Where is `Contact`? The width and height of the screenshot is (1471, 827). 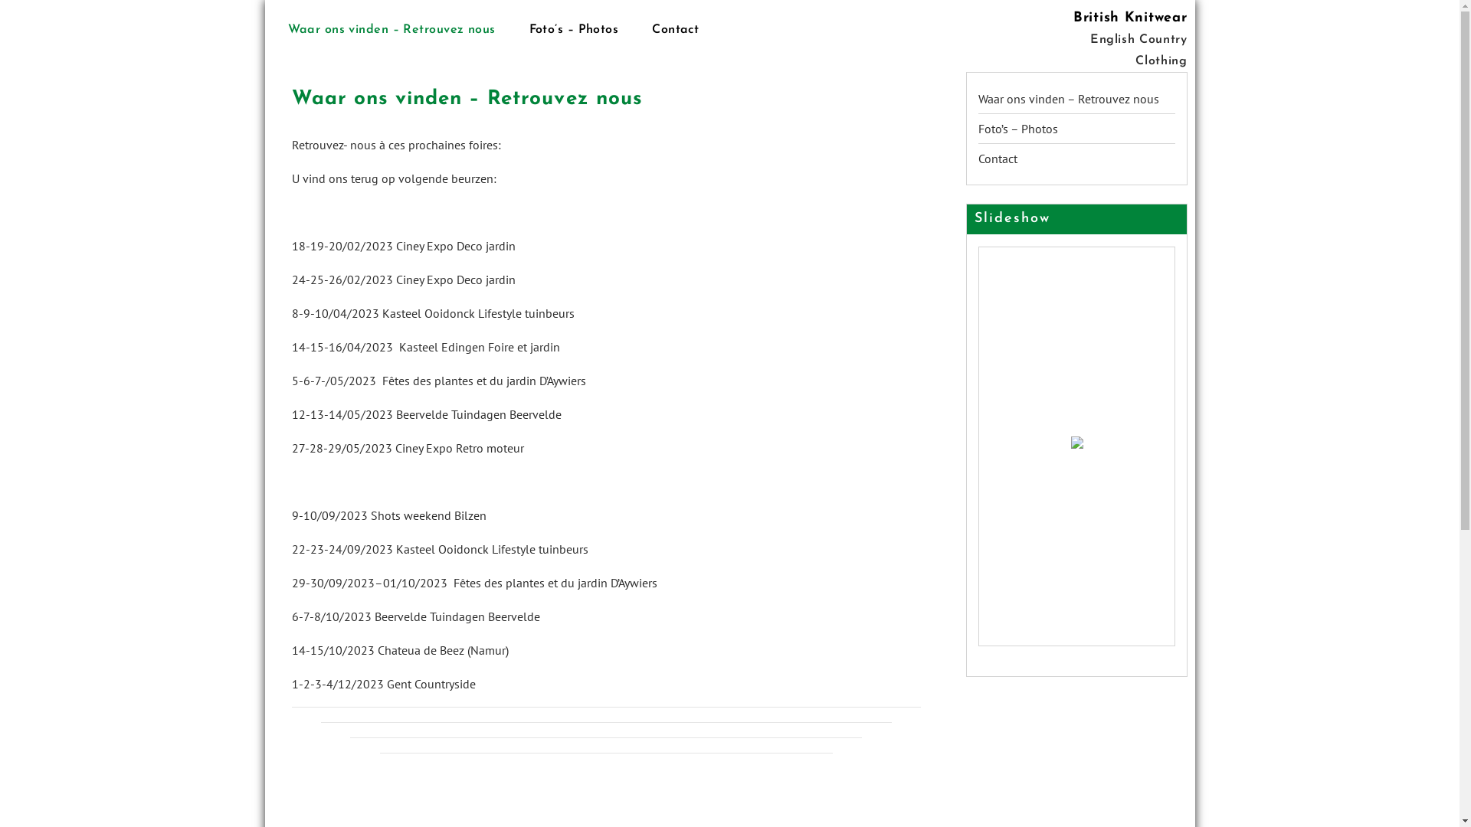 Contact is located at coordinates (998, 159).